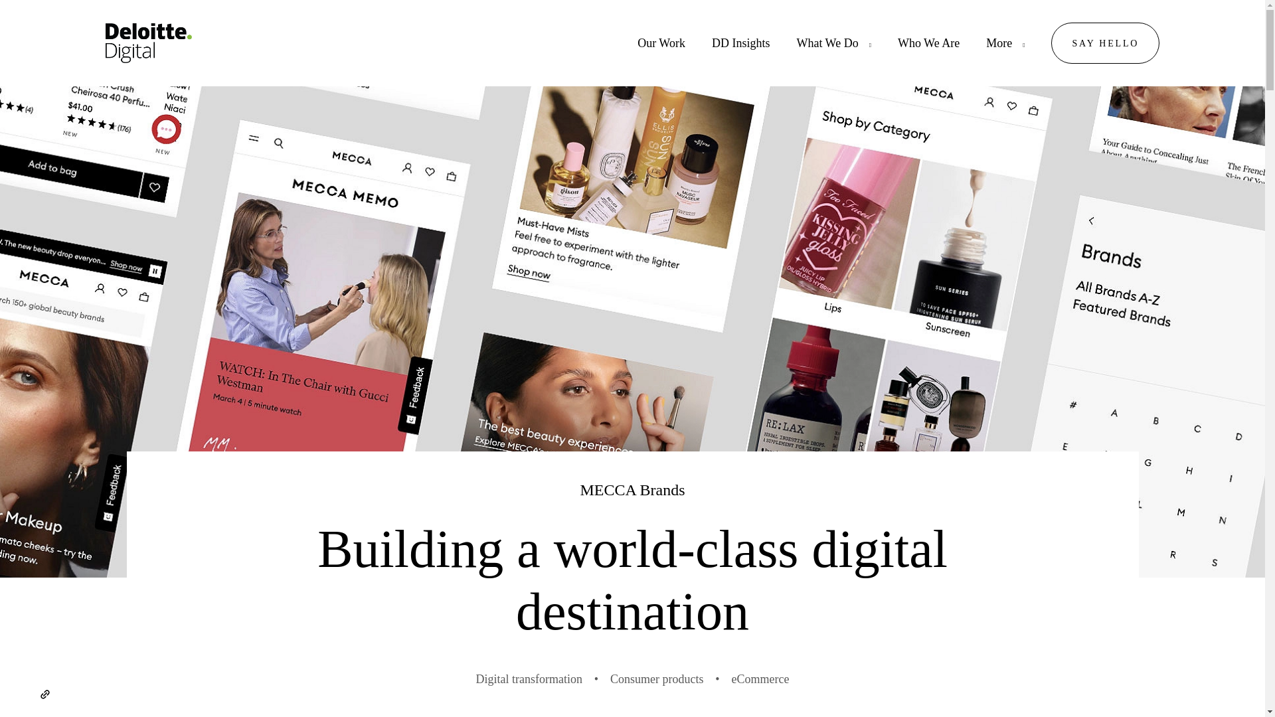  Describe the element at coordinates (928, 42) in the screenshot. I see `Who We Are` at that location.